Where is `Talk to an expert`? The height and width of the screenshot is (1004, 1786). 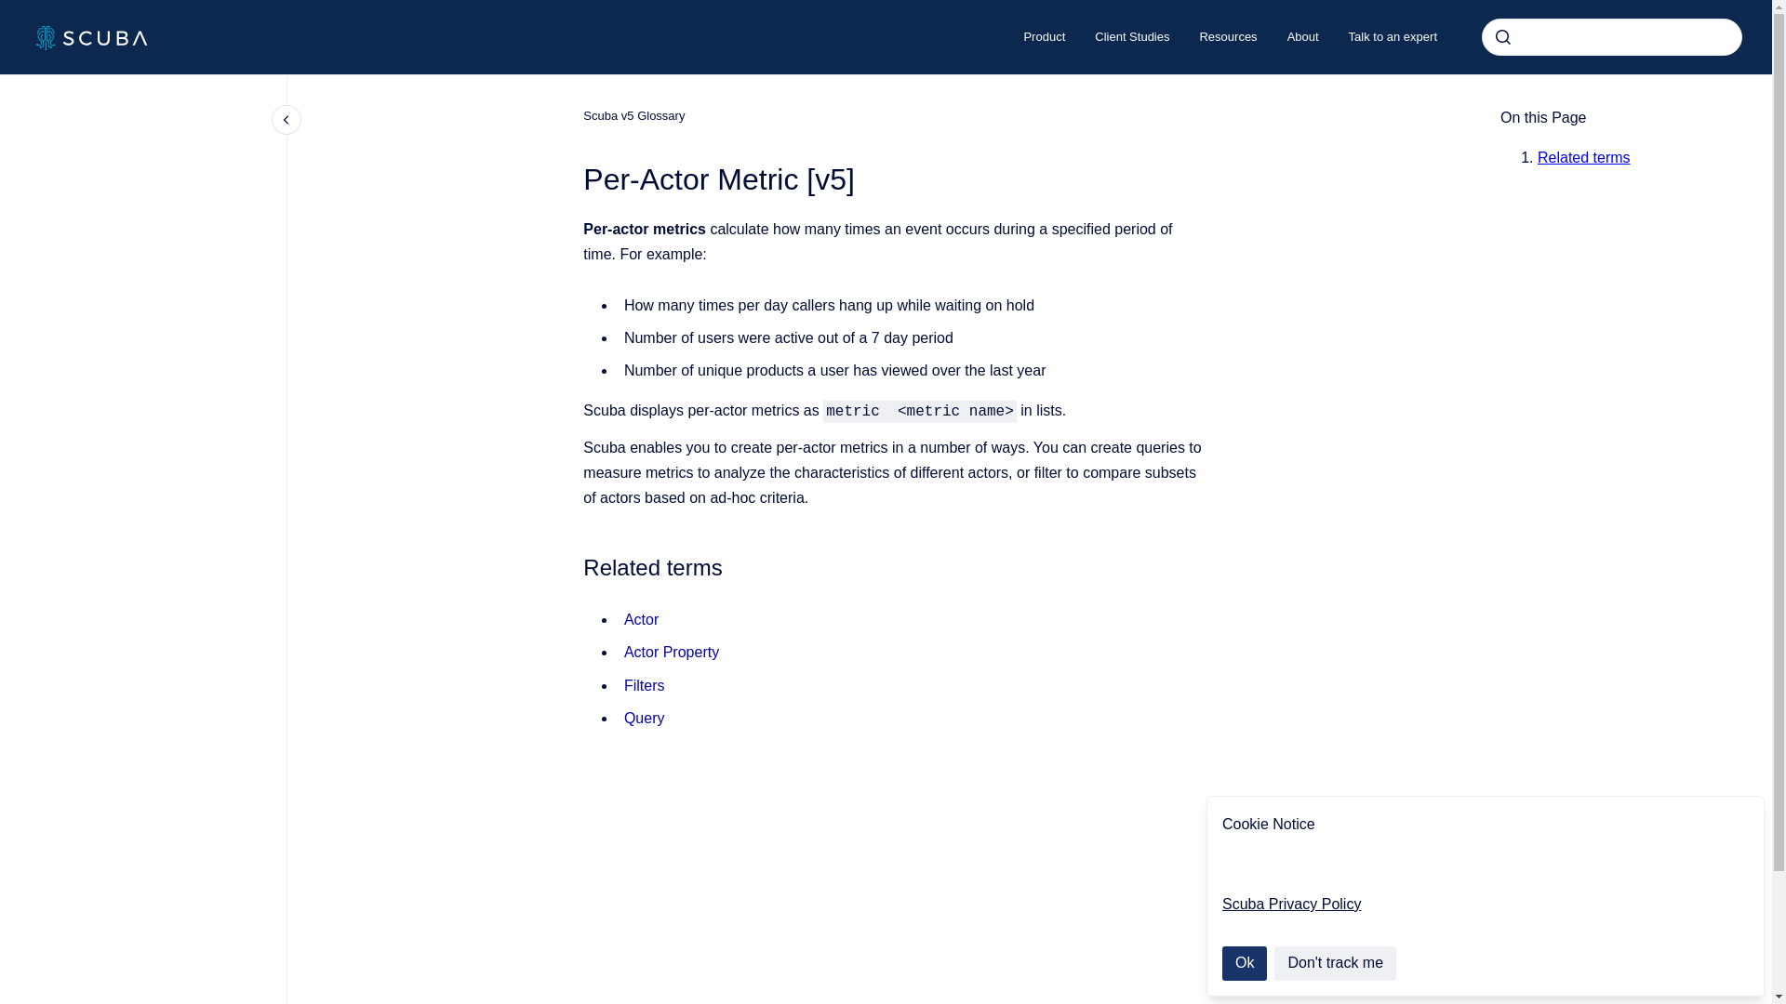 Talk to an expert is located at coordinates (1393, 37).